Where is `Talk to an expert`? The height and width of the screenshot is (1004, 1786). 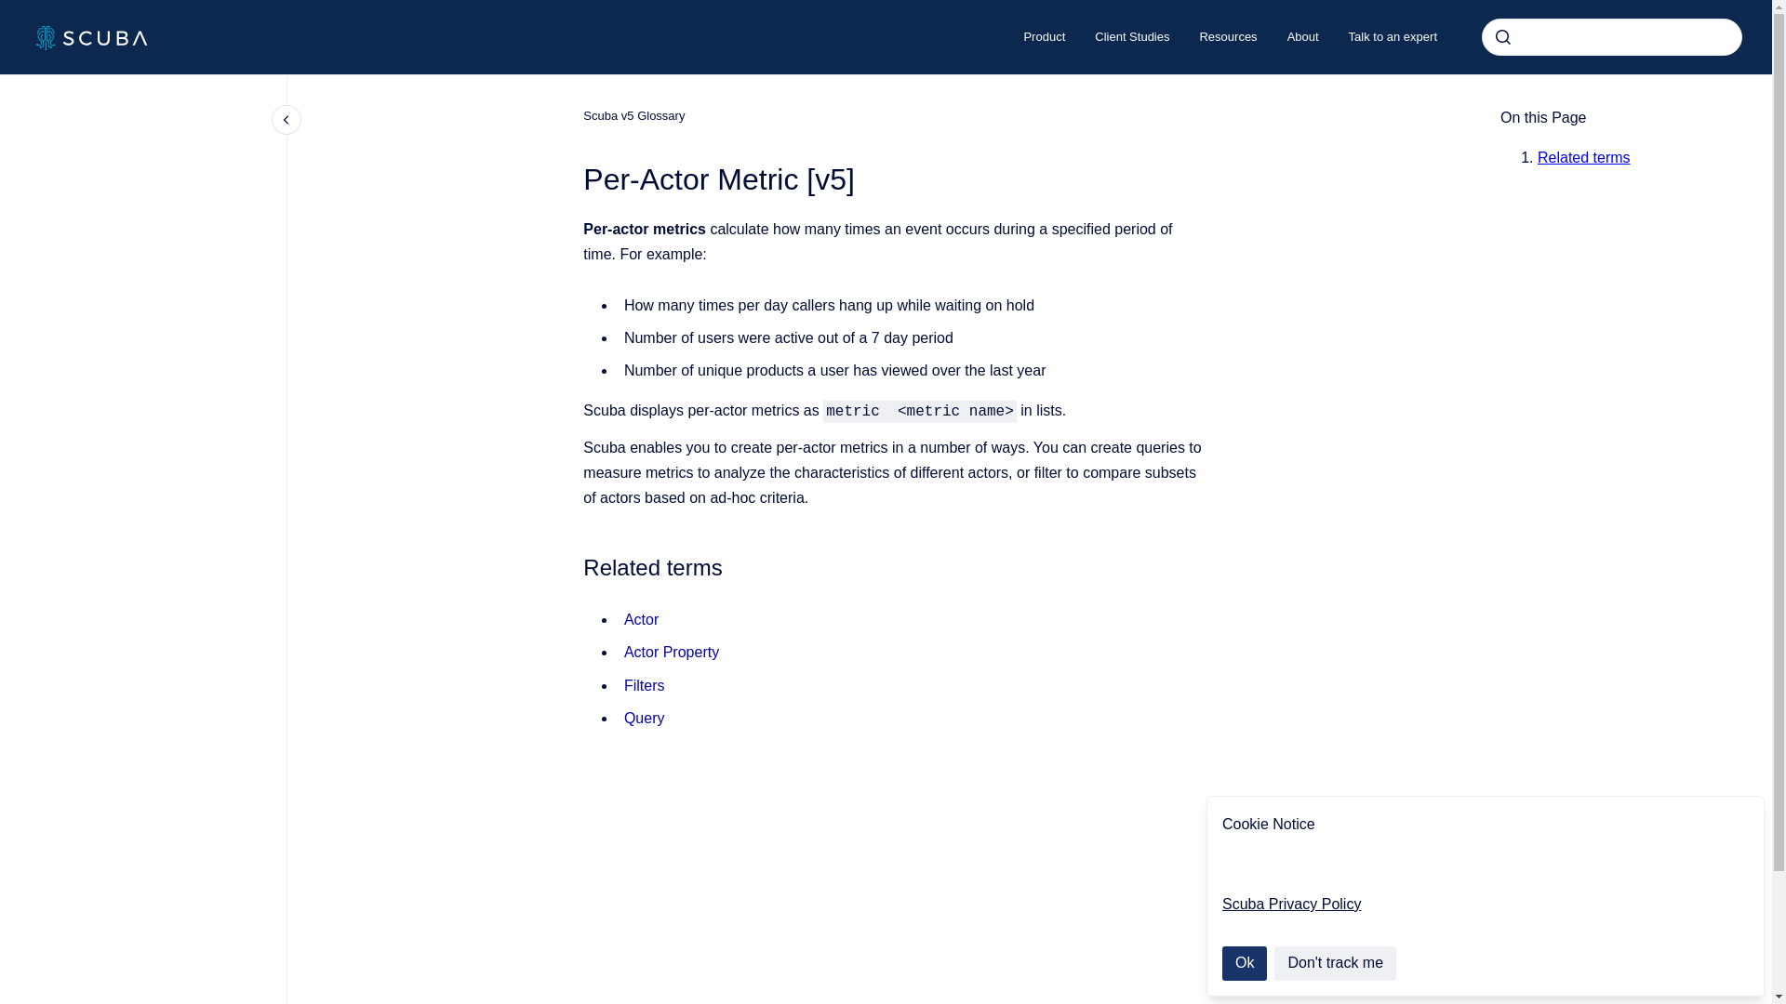 Talk to an expert is located at coordinates (1393, 37).